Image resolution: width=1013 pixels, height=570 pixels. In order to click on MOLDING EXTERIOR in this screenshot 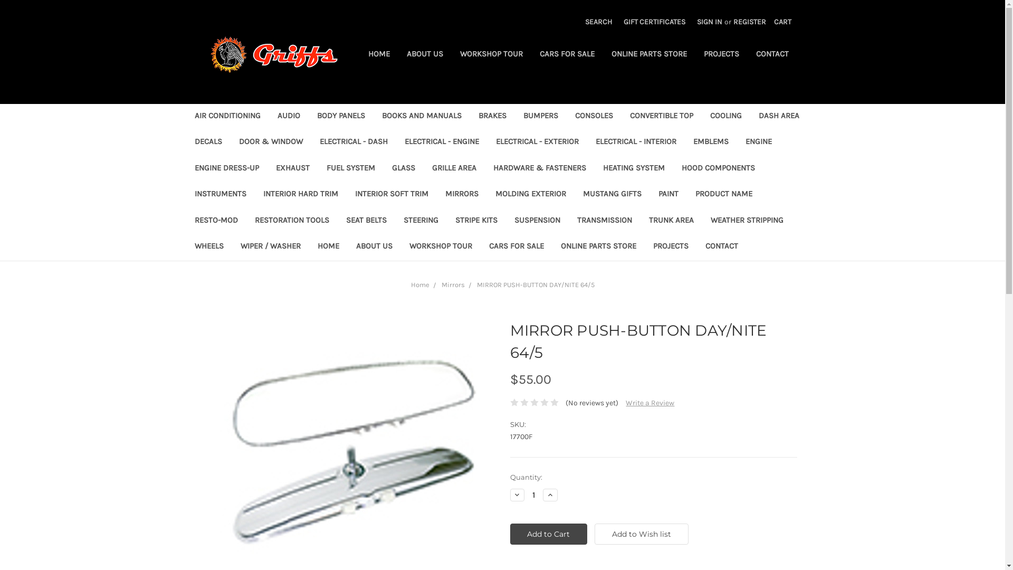, I will do `click(530, 195)`.